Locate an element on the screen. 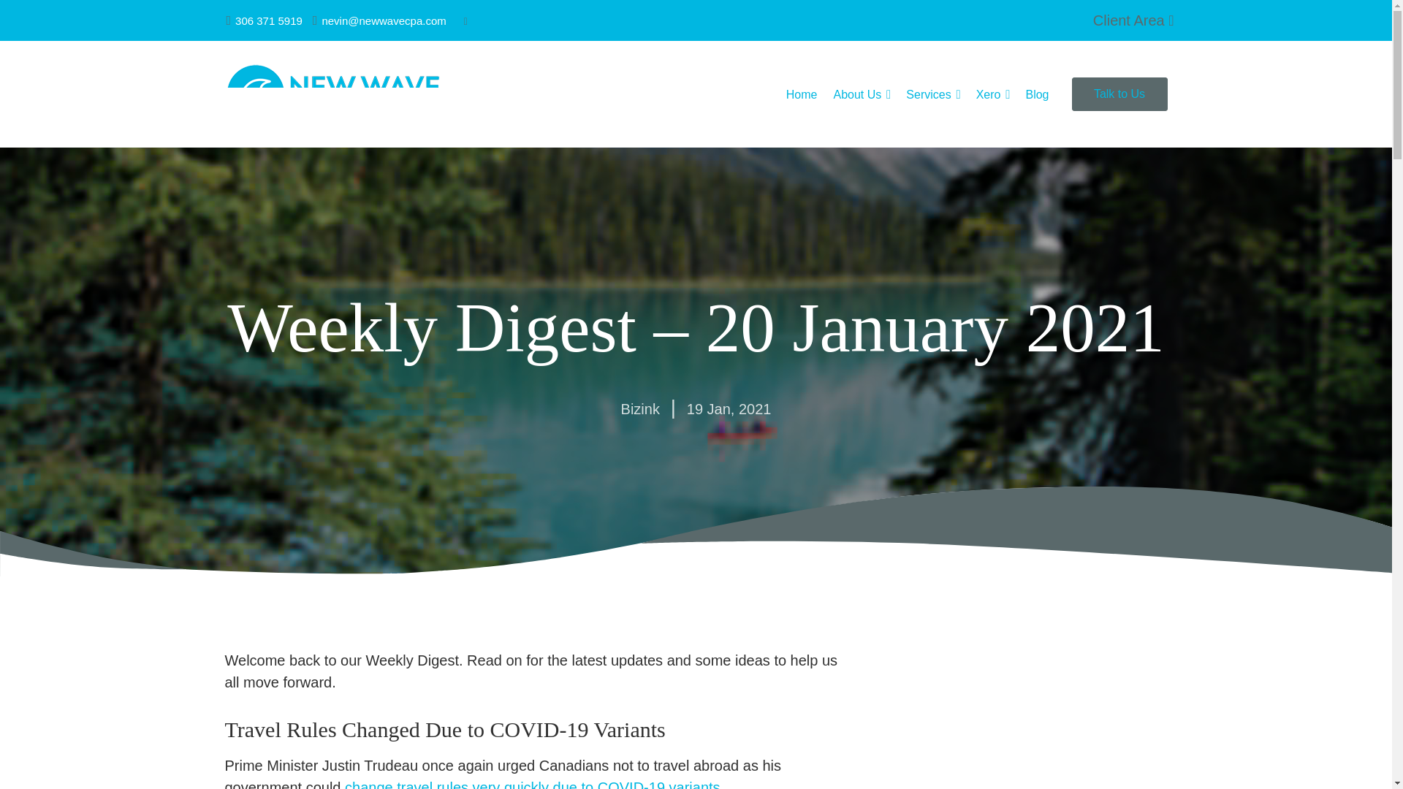 The height and width of the screenshot is (789, 1403). 306 371 5919 is located at coordinates (263, 20).